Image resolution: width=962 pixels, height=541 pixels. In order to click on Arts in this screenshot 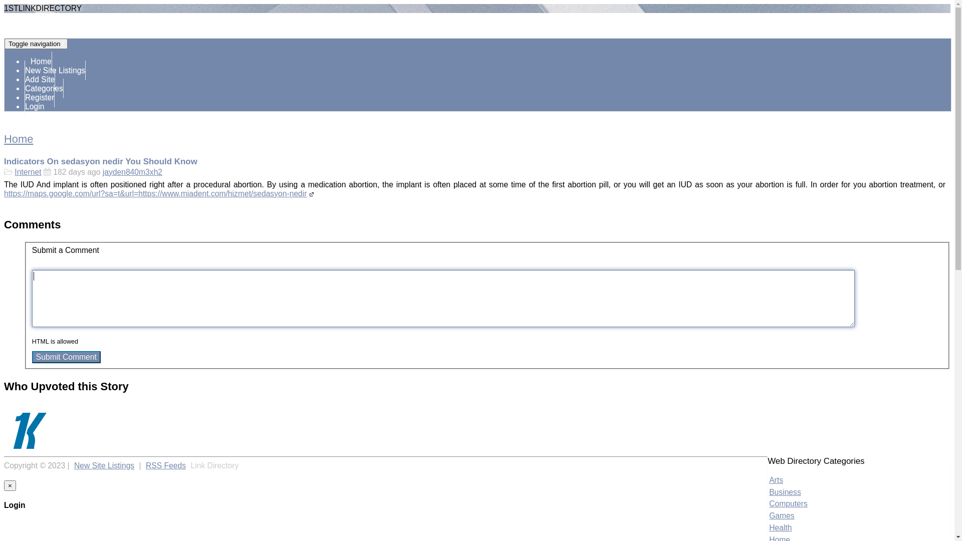, I will do `click(776, 480)`.